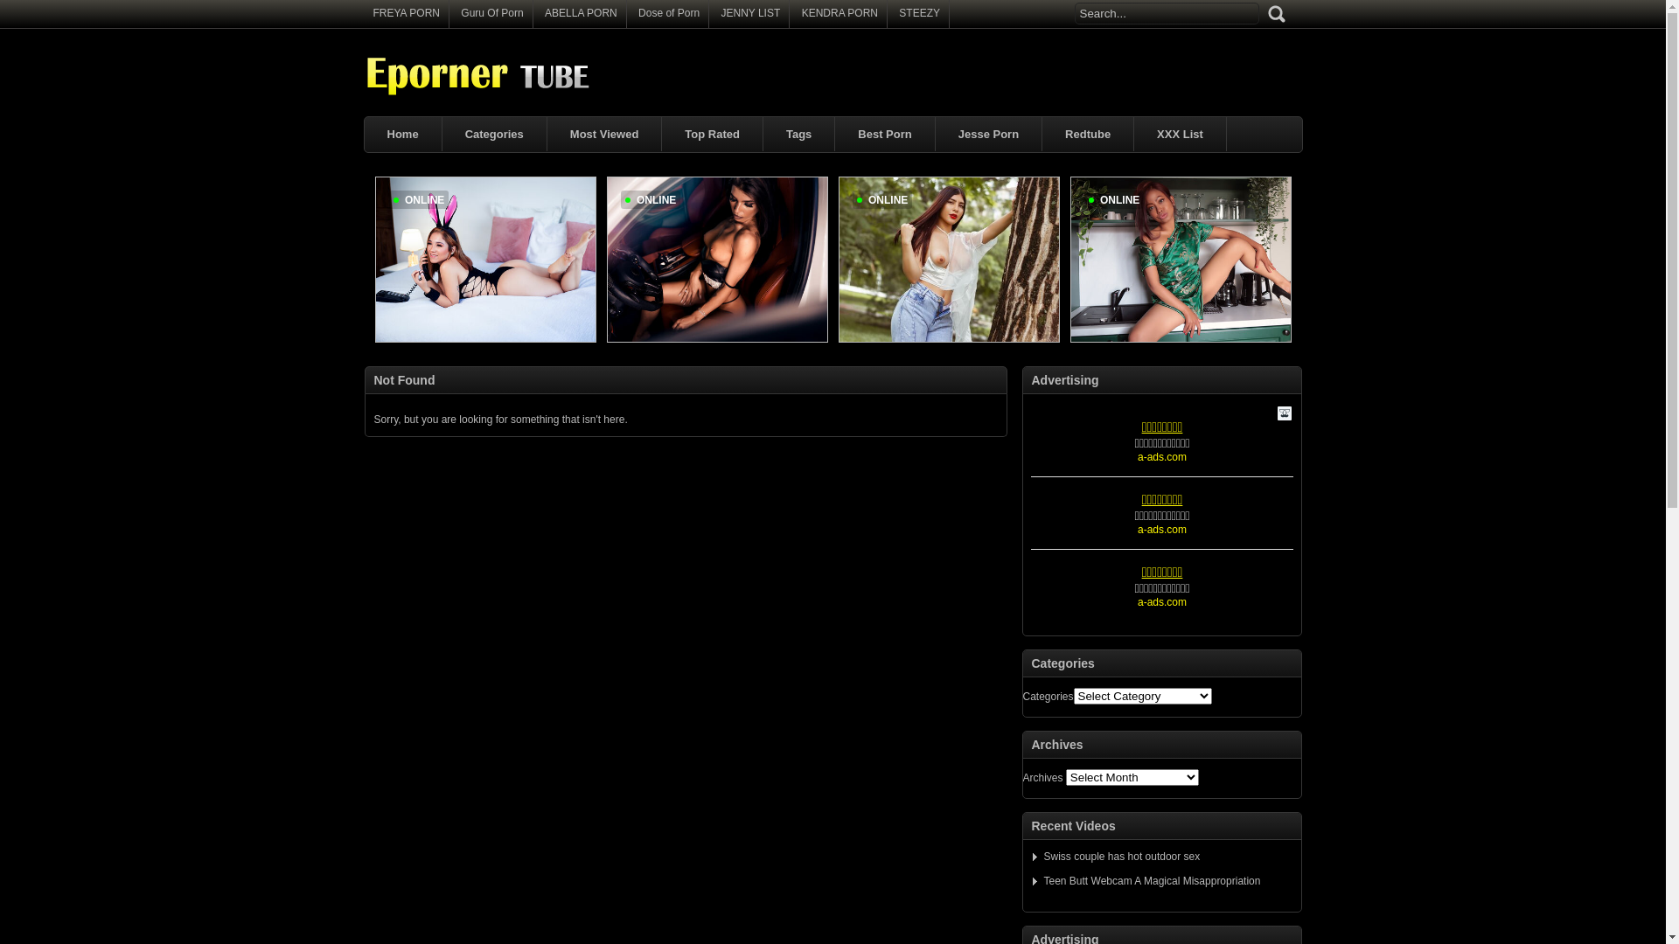 This screenshot has width=1679, height=944. What do you see at coordinates (406, 13) in the screenshot?
I see `FREYA PORN` at bounding box center [406, 13].